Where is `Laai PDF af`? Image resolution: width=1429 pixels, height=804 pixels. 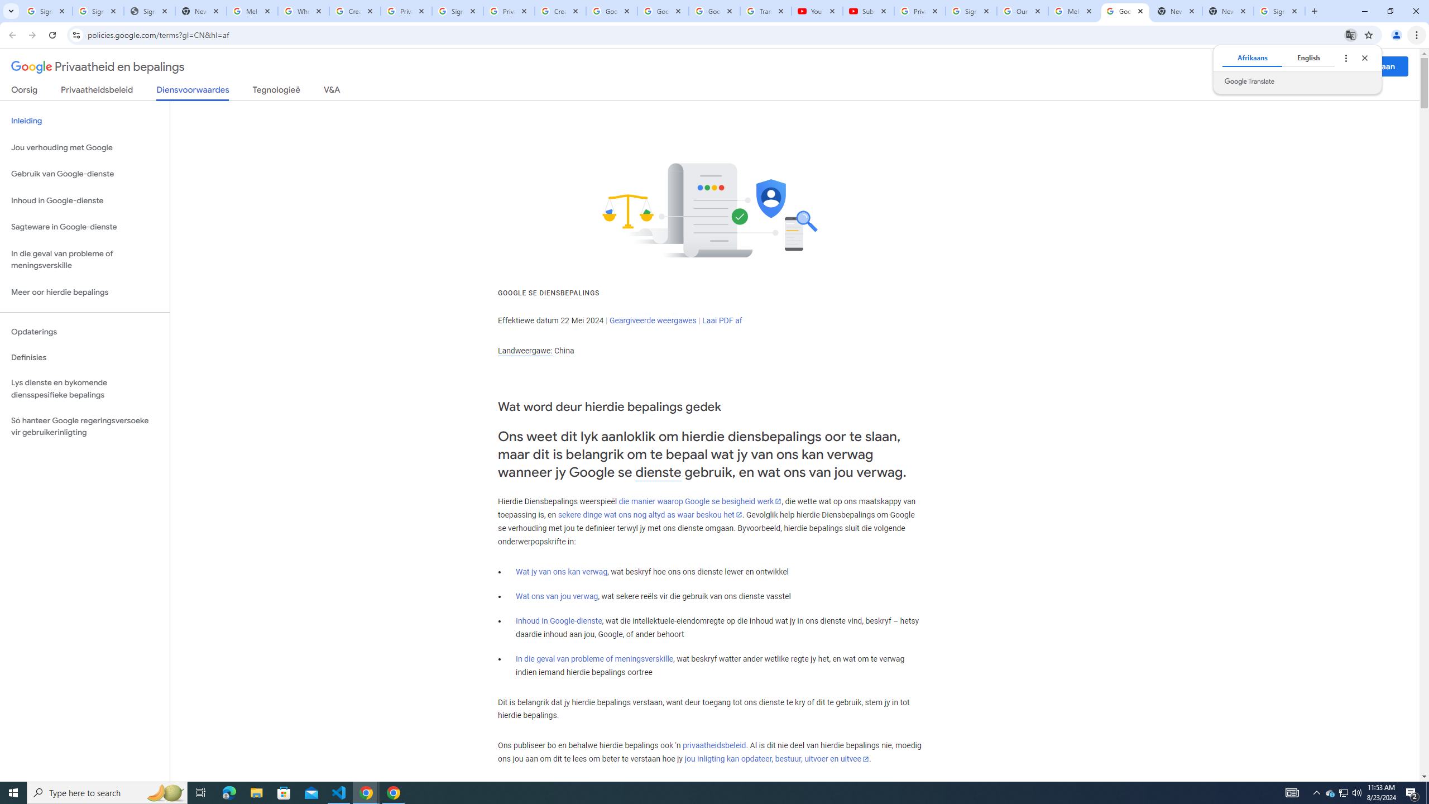 Laai PDF af is located at coordinates (722, 320).